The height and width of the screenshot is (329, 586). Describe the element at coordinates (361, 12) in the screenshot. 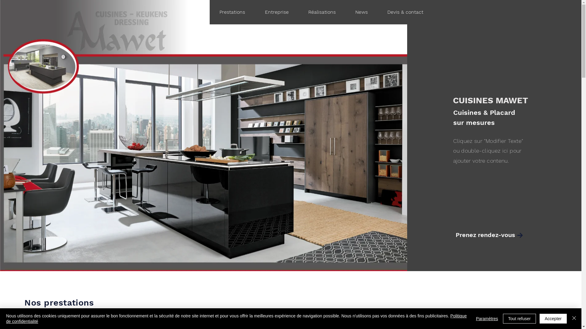

I see `News` at that location.